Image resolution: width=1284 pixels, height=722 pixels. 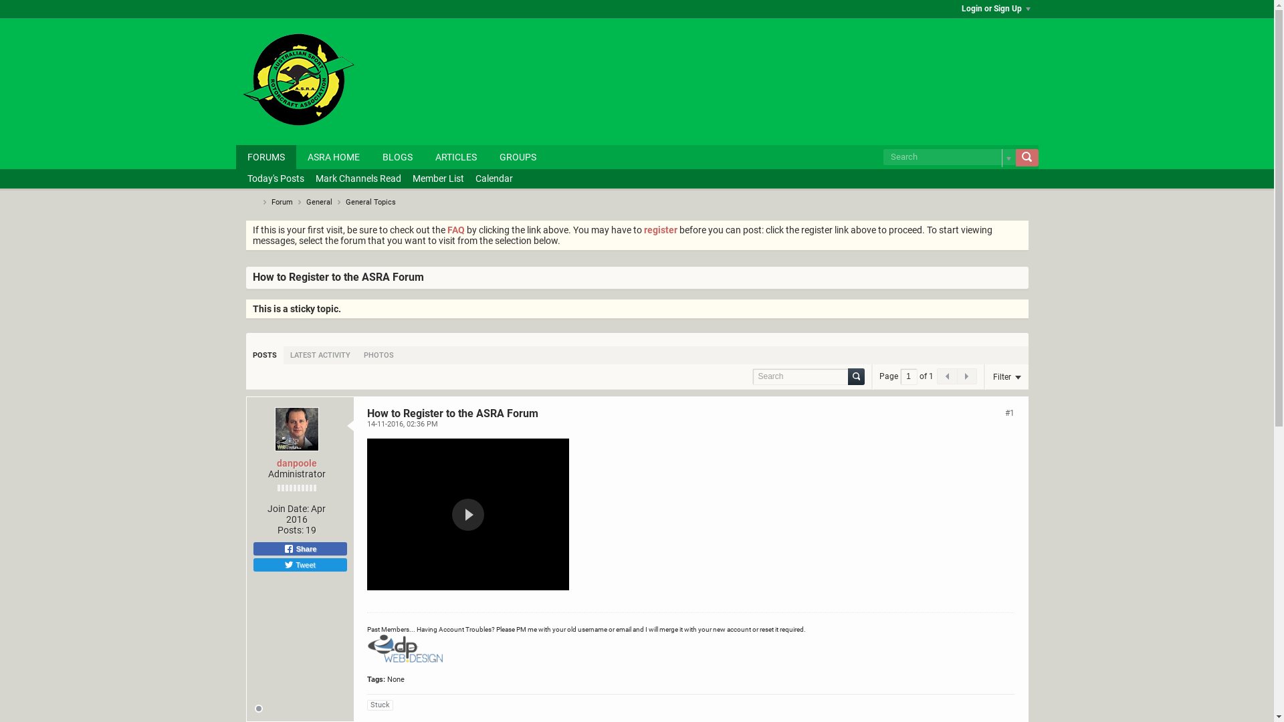 I want to click on Next Page, so click(x=966, y=376).